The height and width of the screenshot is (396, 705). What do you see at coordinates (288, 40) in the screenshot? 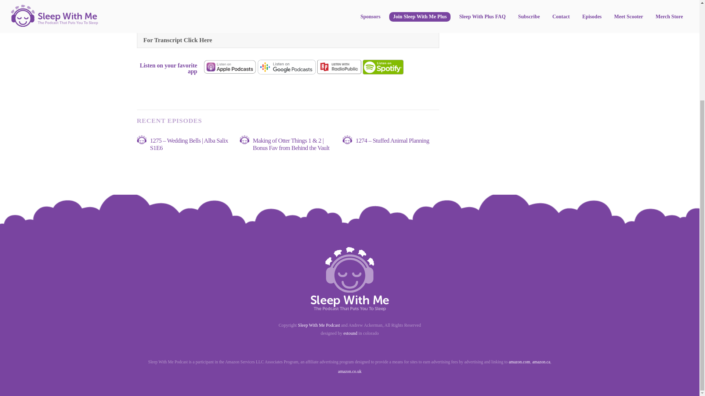
I see `For Transcript Click Here` at bounding box center [288, 40].